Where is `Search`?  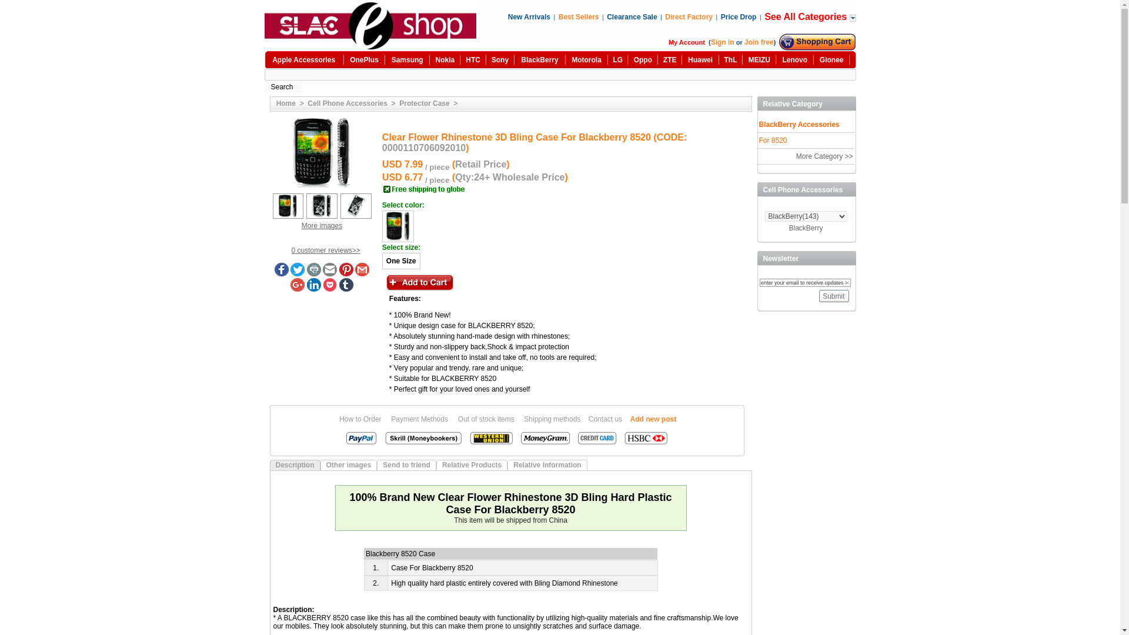 Search is located at coordinates (283, 86).